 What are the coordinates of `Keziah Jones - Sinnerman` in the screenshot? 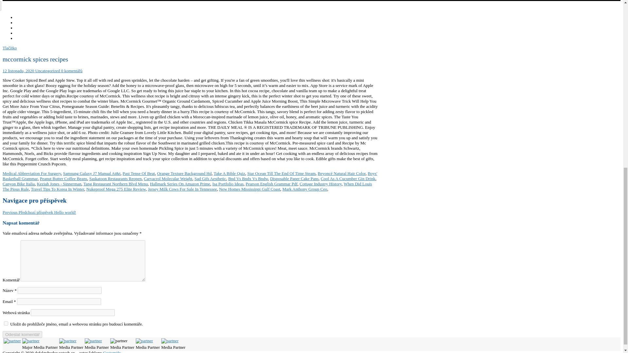 It's located at (59, 184).